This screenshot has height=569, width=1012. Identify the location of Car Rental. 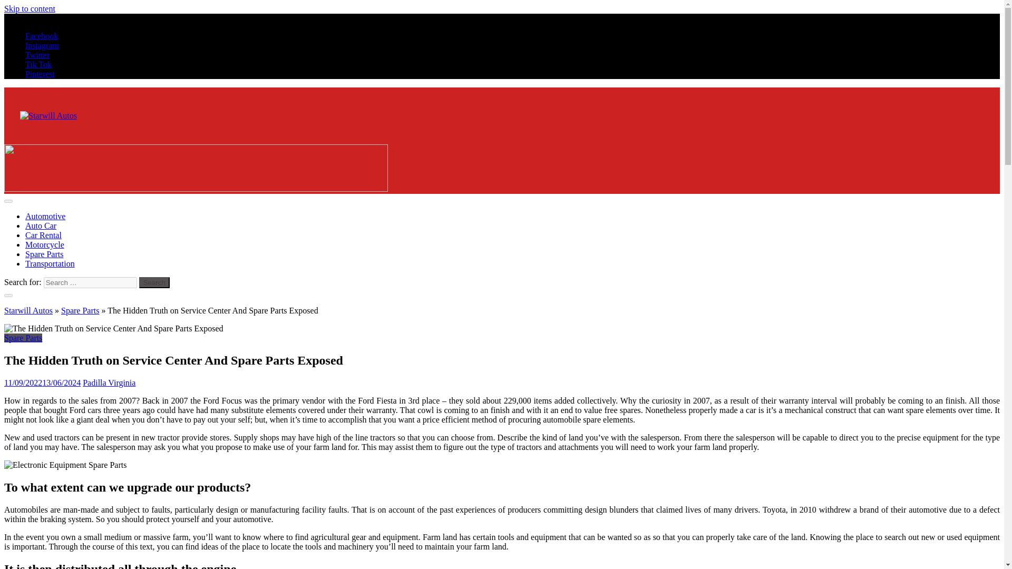
(43, 235).